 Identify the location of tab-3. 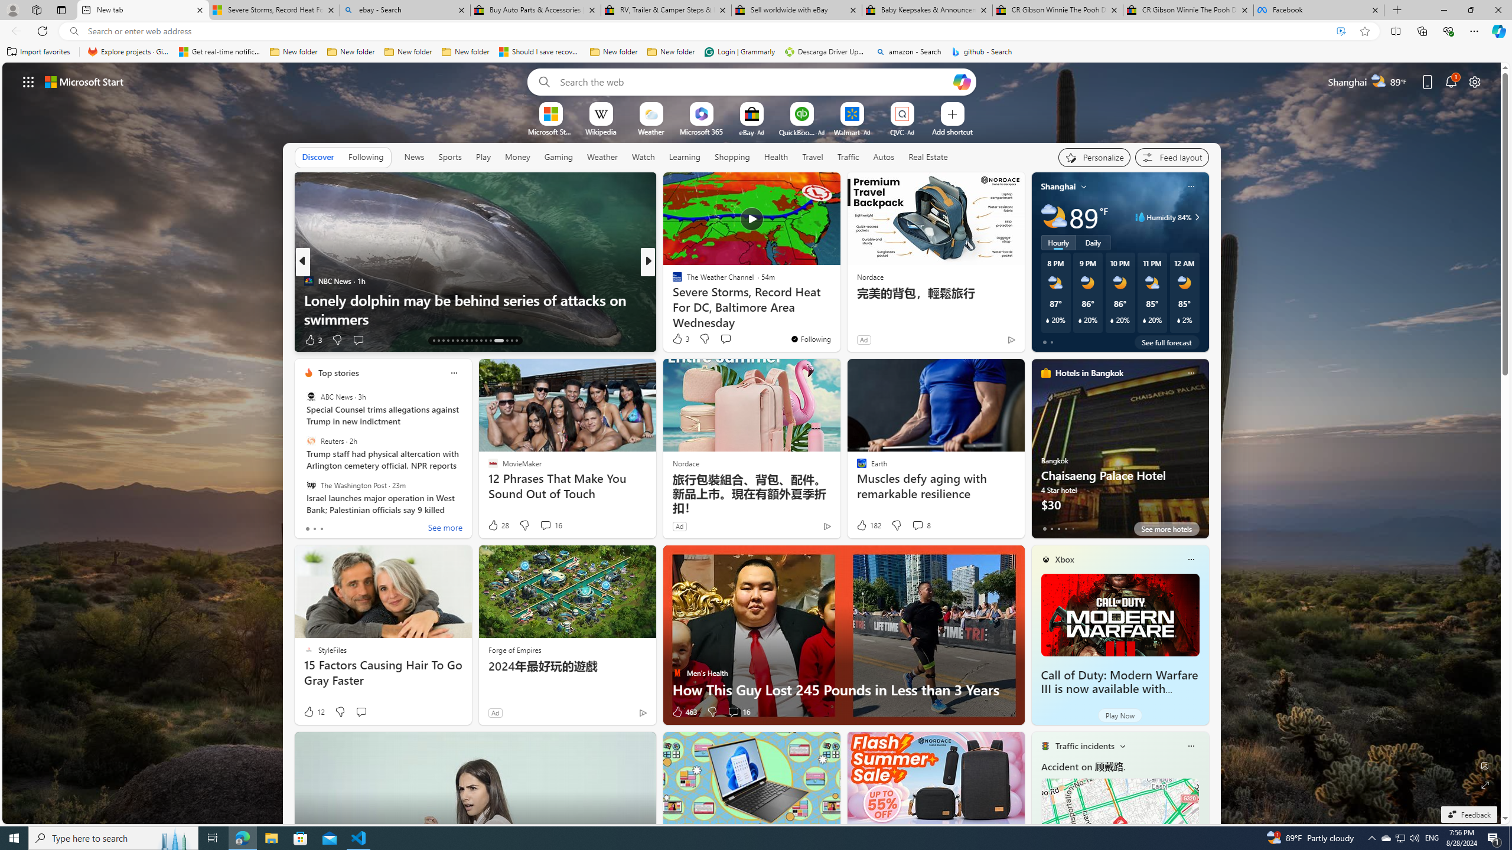
(1065, 528).